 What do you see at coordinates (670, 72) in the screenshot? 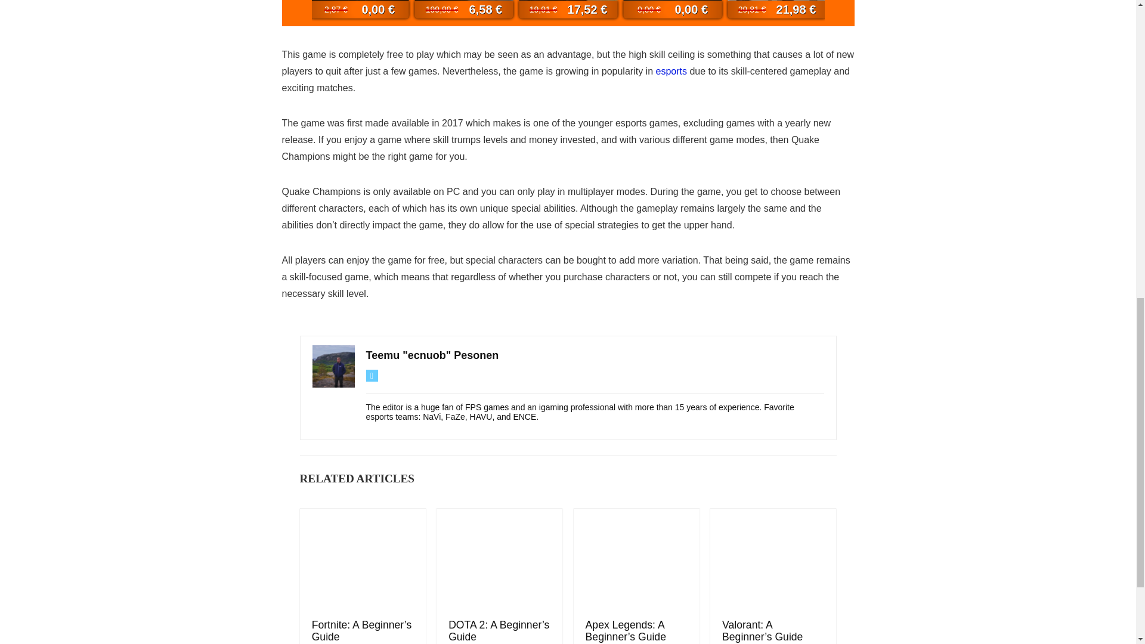
I see `esports` at bounding box center [670, 72].